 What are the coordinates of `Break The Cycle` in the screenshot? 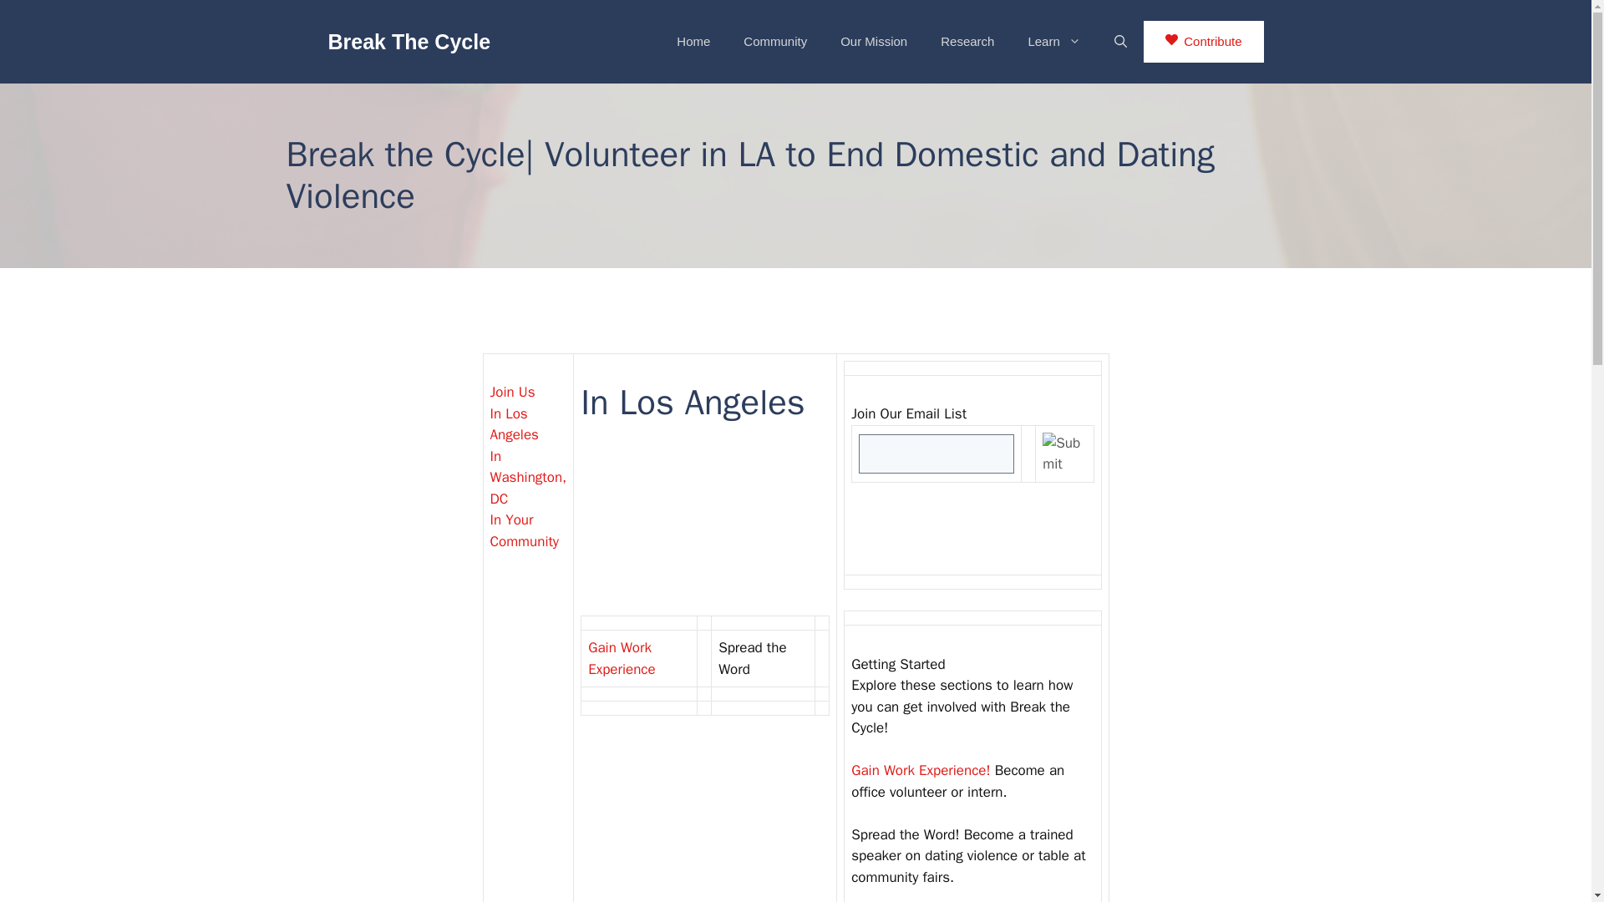 It's located at (409, 41).